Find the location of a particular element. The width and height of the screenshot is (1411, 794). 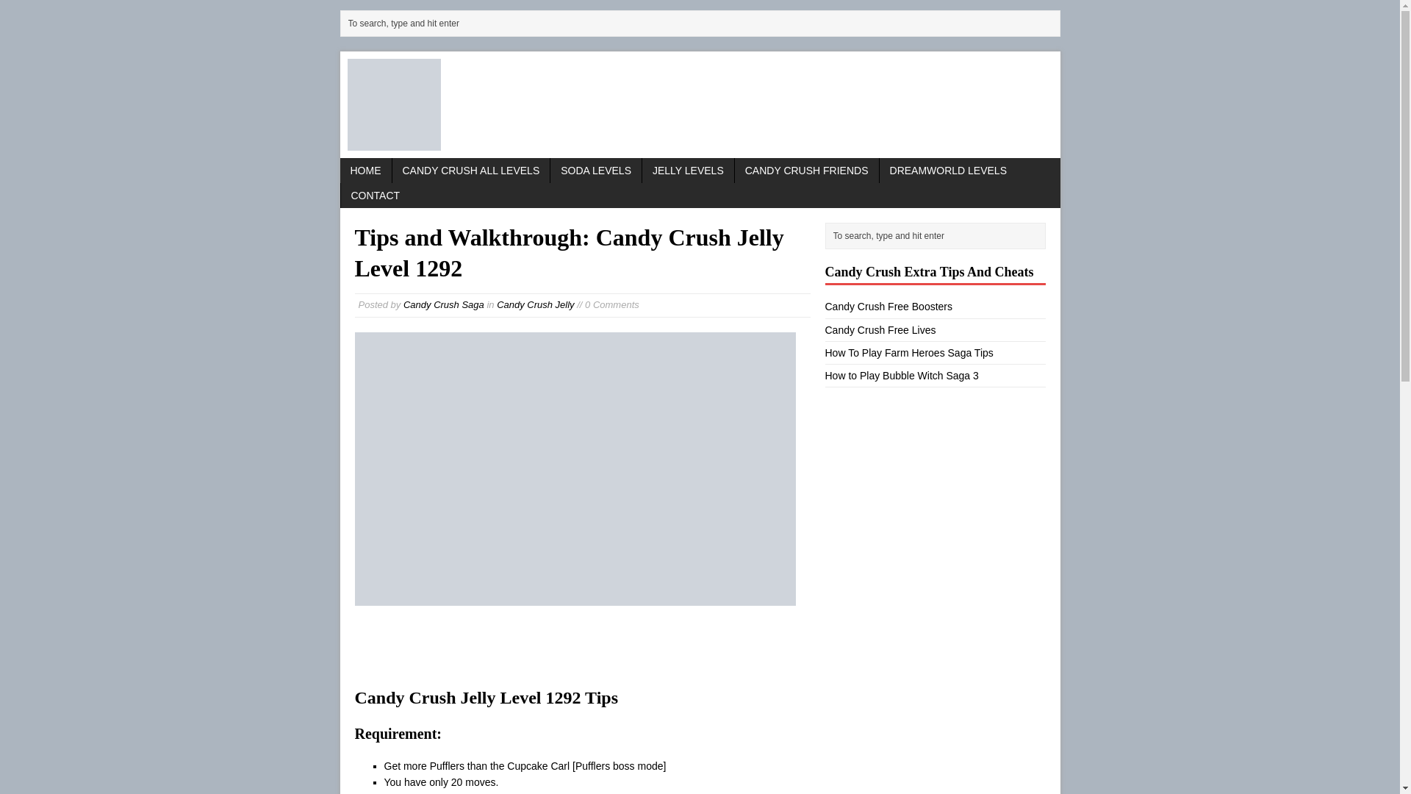

CONTACT is located at coordinates (376, 196).